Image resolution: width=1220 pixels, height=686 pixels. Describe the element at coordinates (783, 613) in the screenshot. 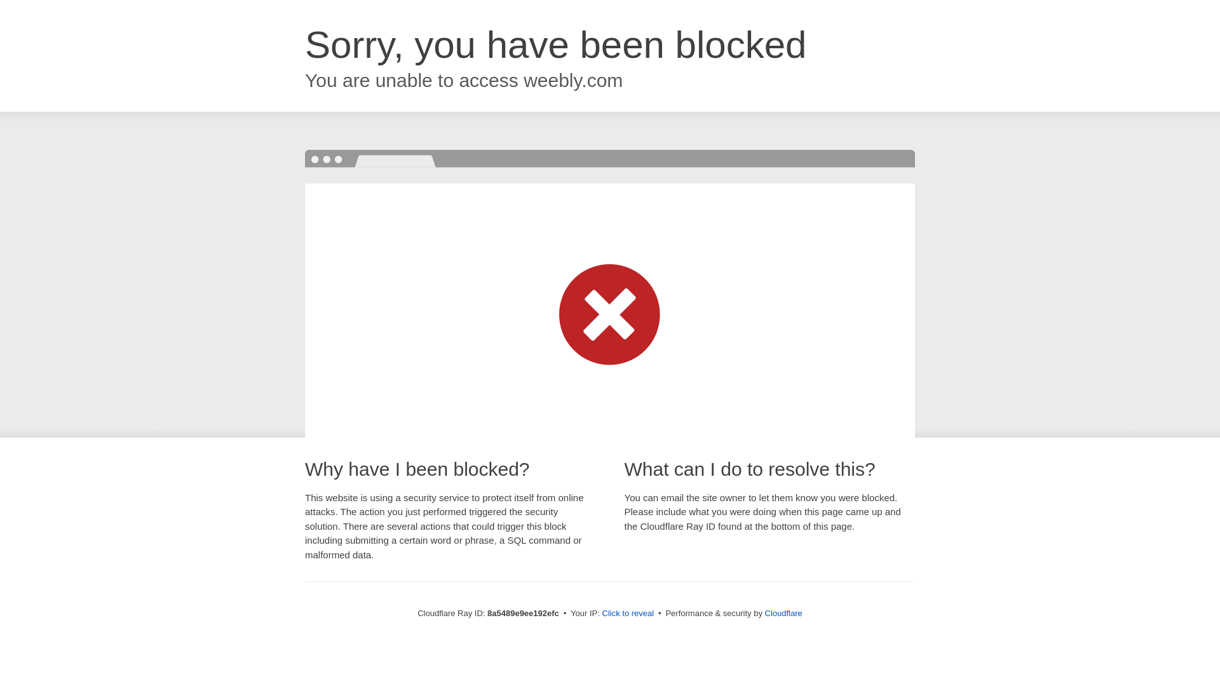

I see `Cloudflare` at that location.